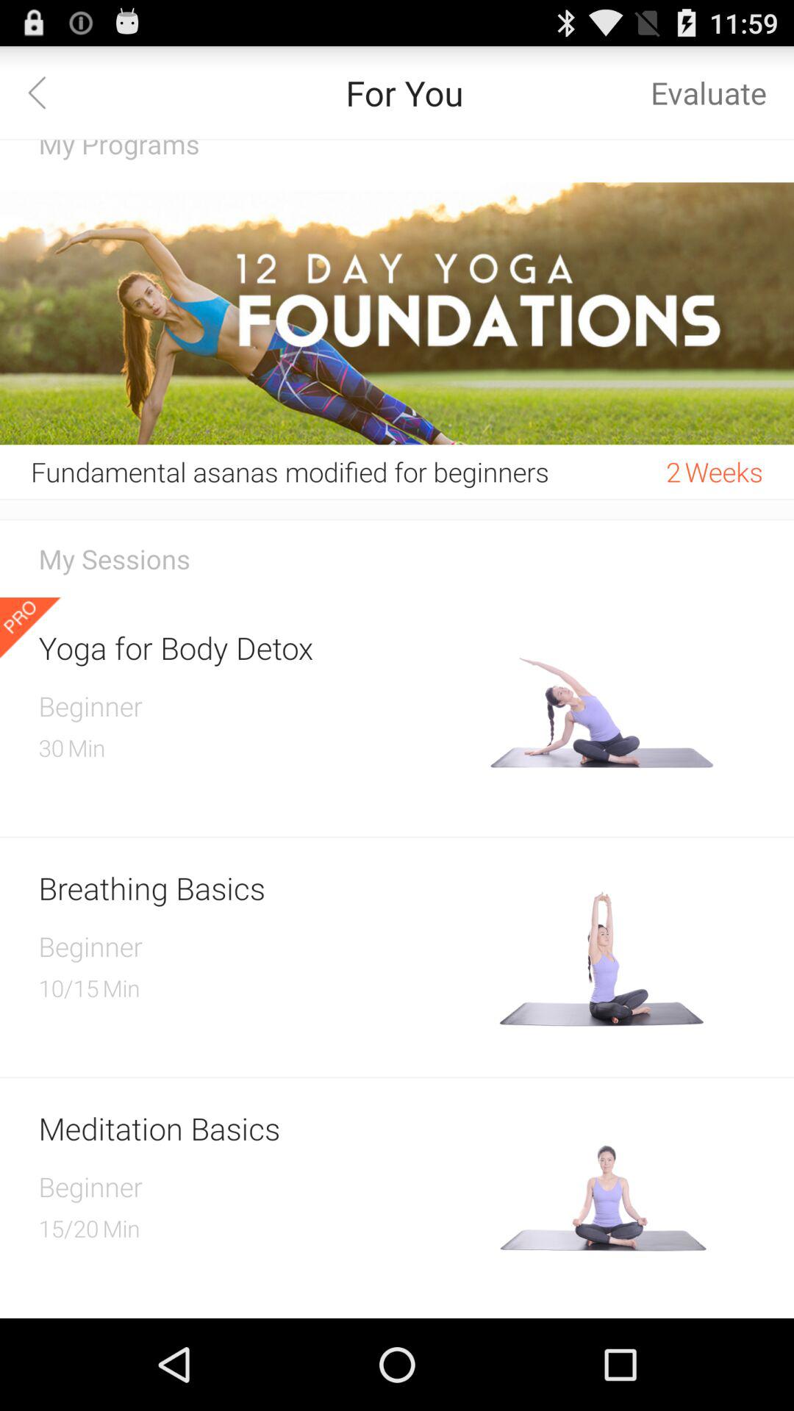 The height and width of the screenshot is (1411, 794). I want to click on press the my programs item, so click(397, 161).